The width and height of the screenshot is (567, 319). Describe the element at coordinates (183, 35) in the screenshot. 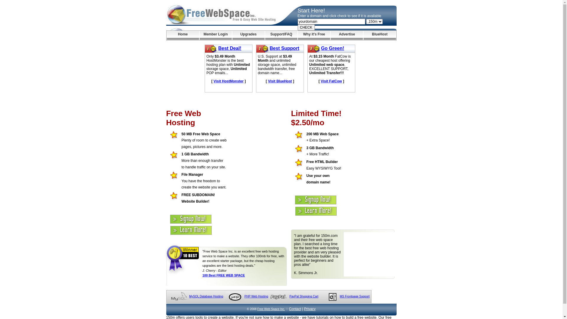

I see `Home` at that location.